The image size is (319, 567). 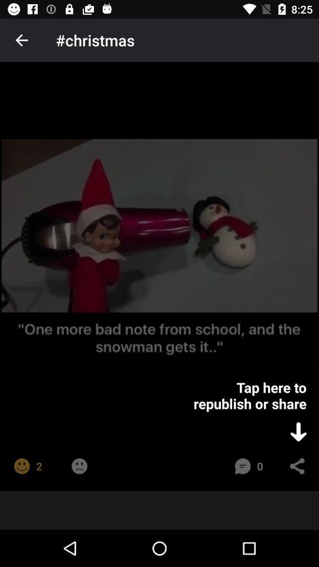 What do you see at coordinates (159, 252) in the screenshot?
I see `click on the image along with the two lines text below it` at bounding box center [159, 252].